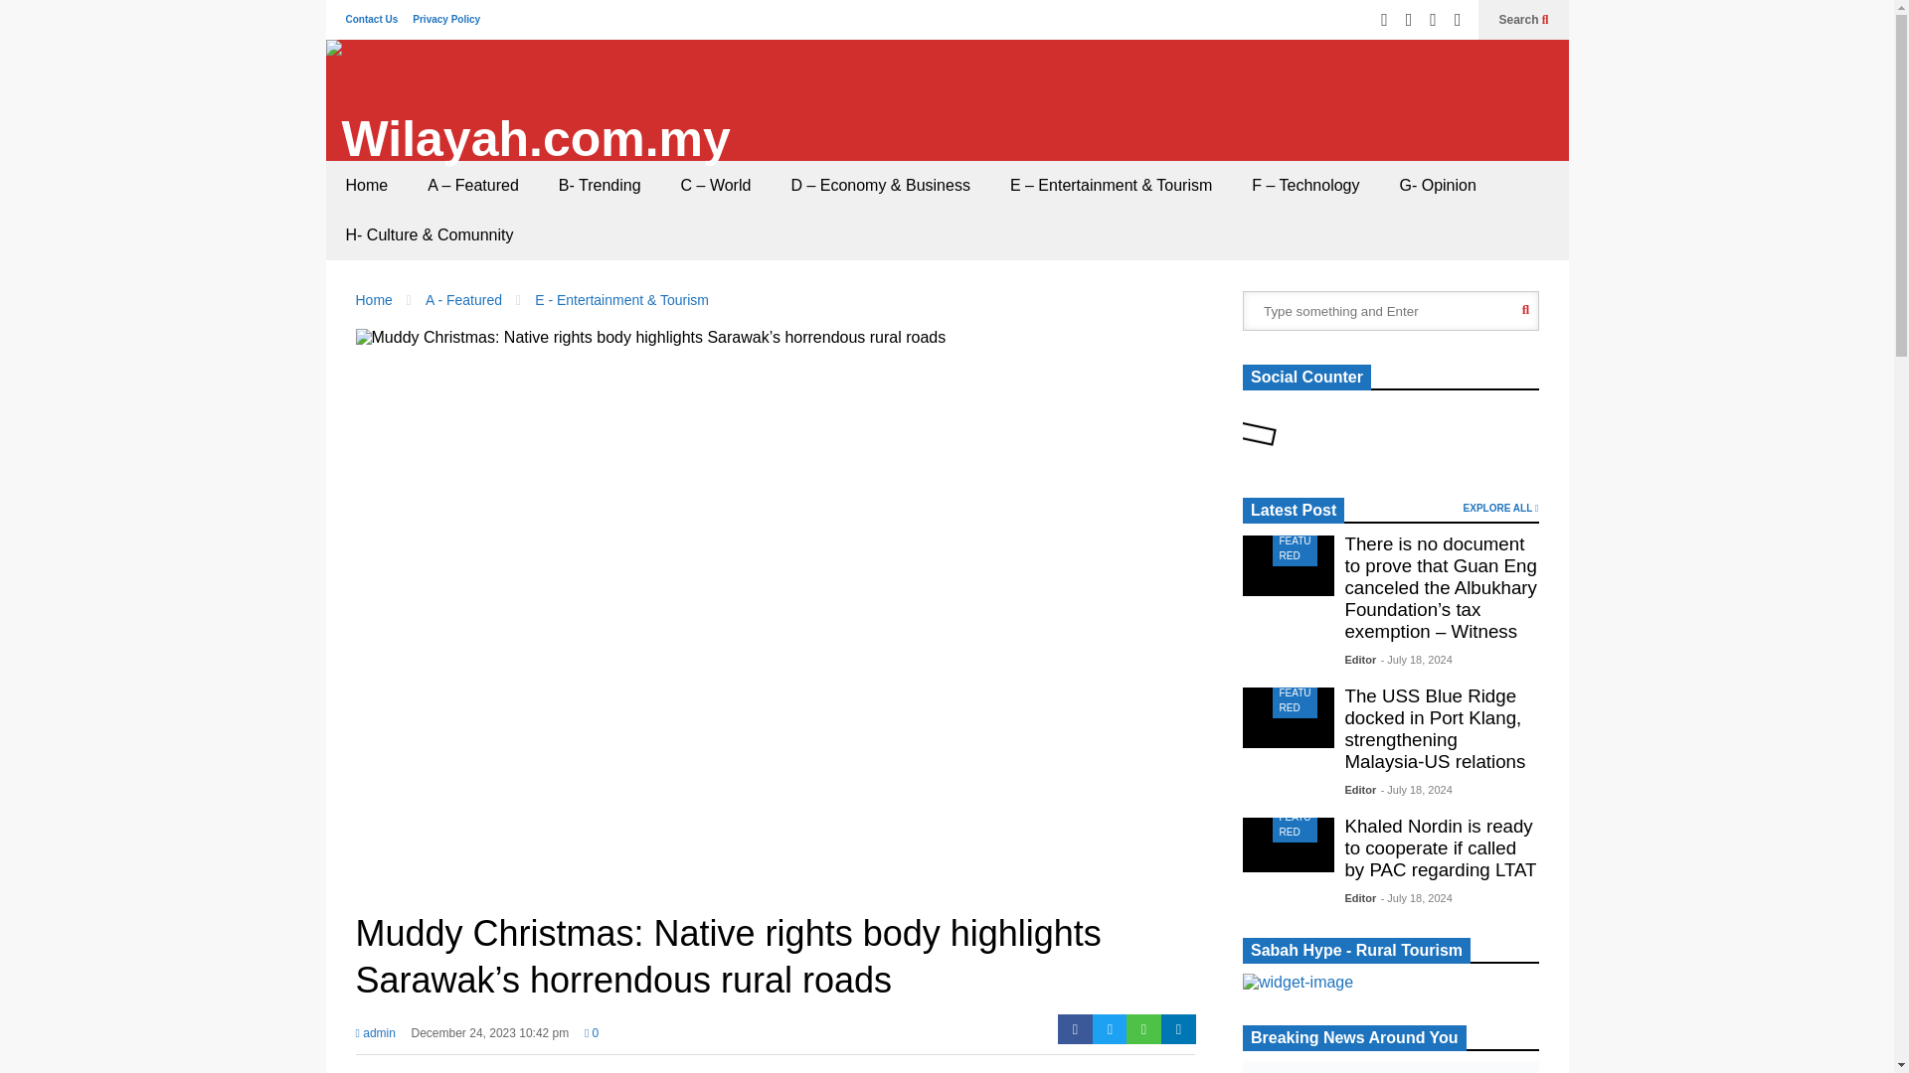 The image size is (1909, 1073). What do you see at coordinates (490, 1039) in the screenshot?
I see `December 24, 2023 10:42 pm` at bounding box center [490, 1039].